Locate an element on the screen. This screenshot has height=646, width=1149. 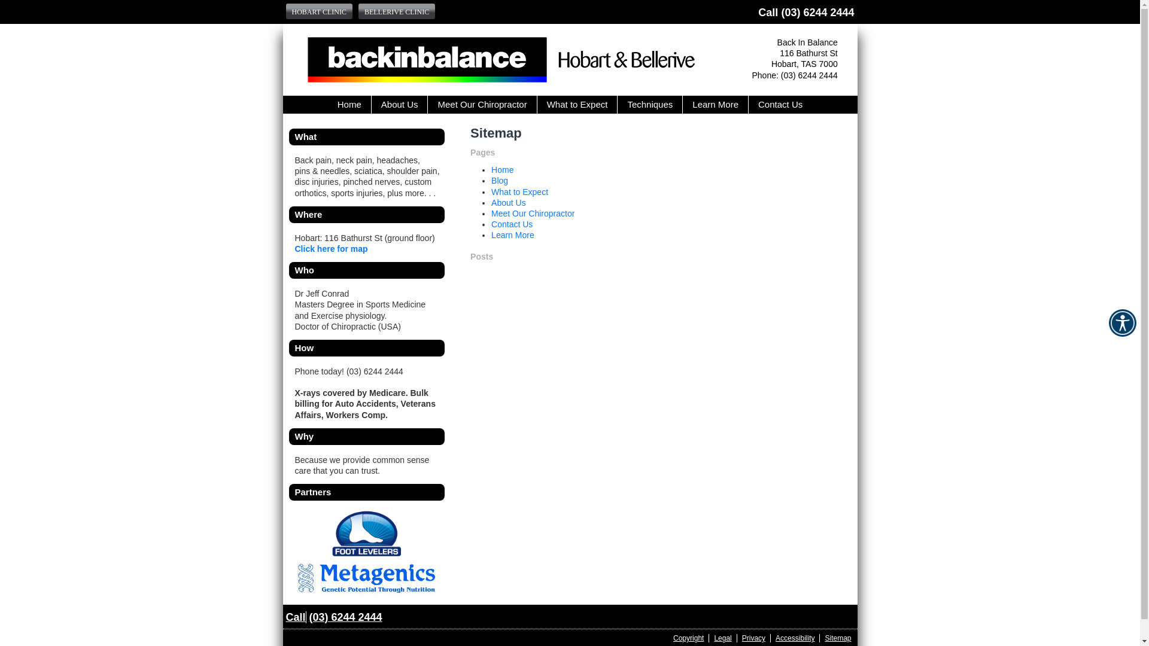
(03) 6244 2444 is located at coordinates (346, 617).